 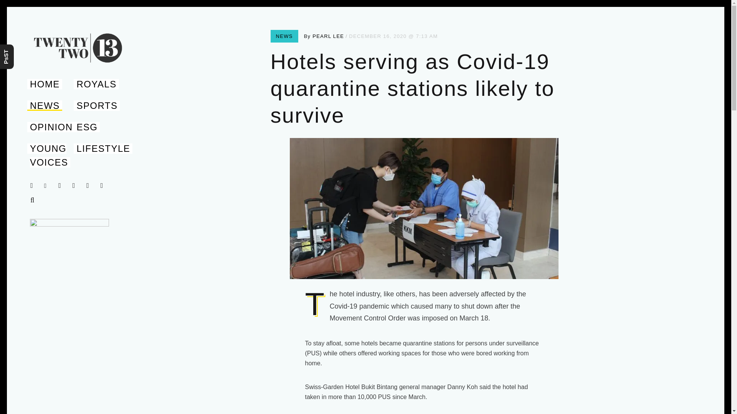 What do you see at coordinates (58, 72) in the screenshot?
I see `TWENTYTWO13` at bounding box center [58, 72].